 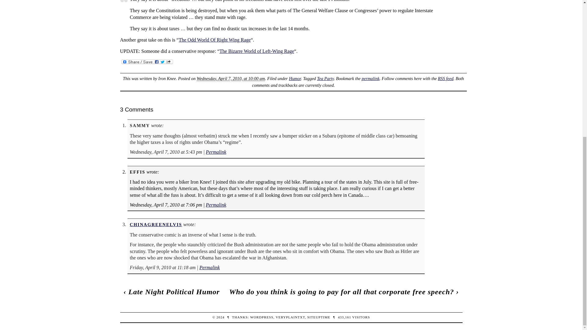 What do you see at coordinates (156, 224) in the screenshot?
I see `CHINAGREENELVIS` at bounding box center [156, 224].